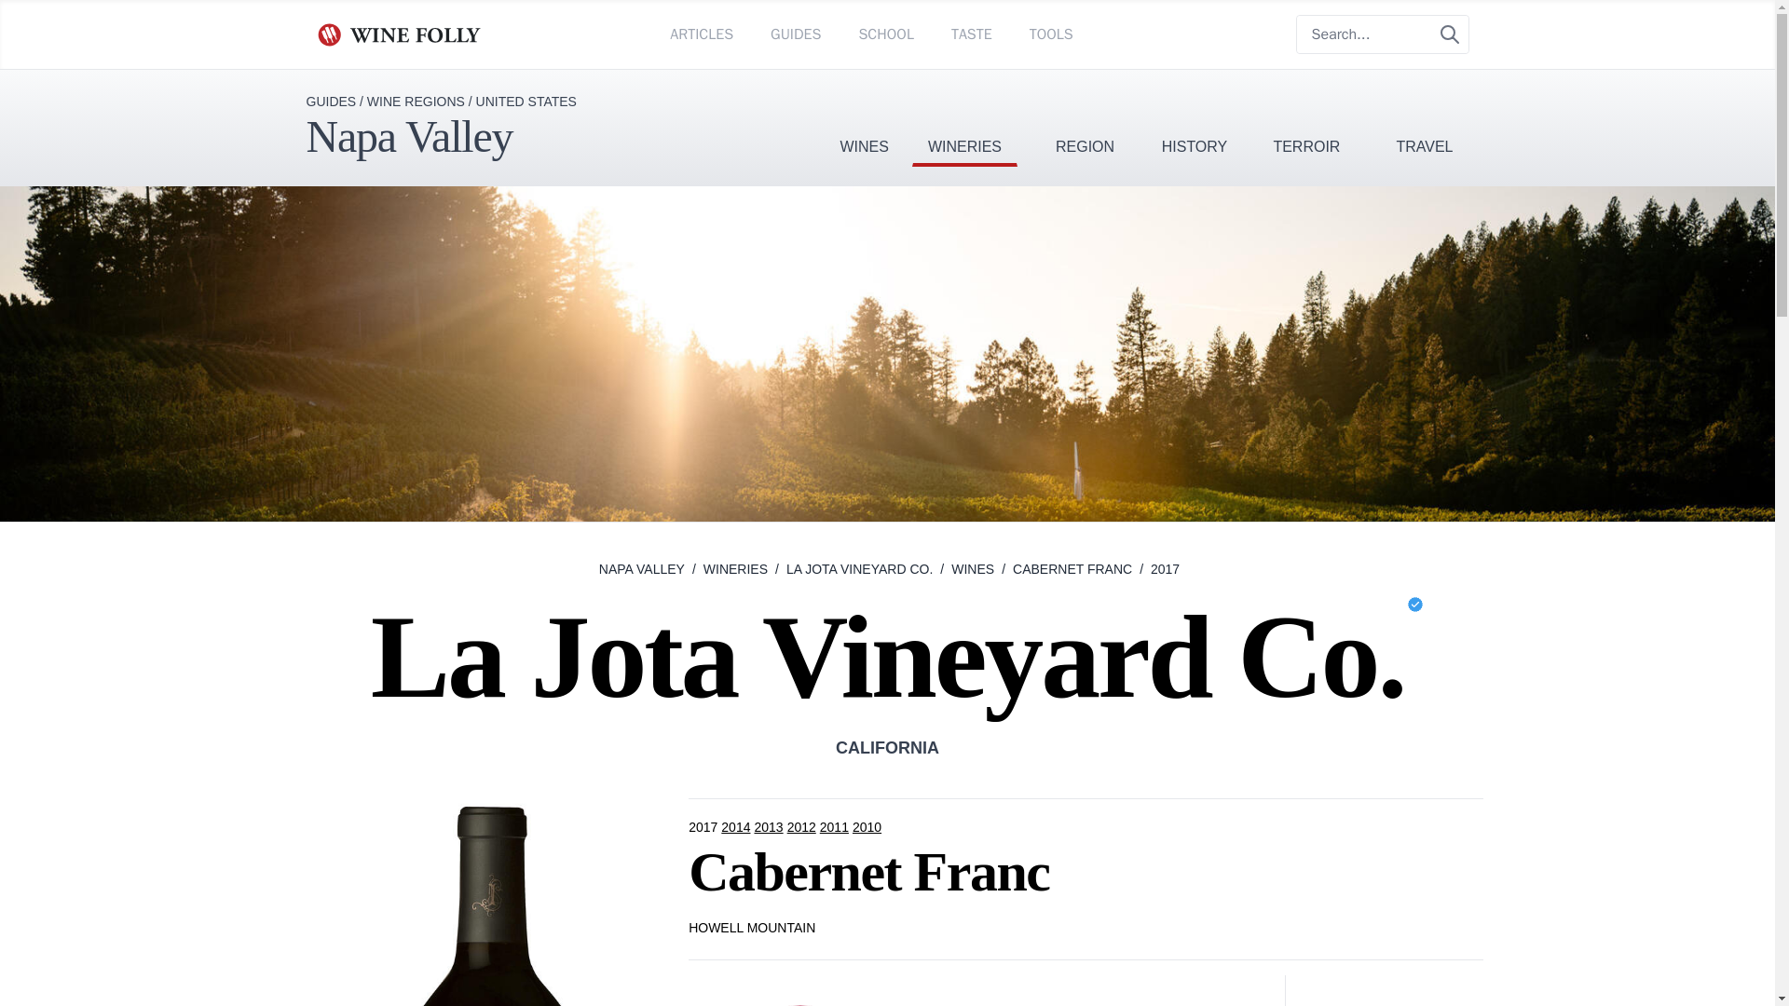 The height and width of the screenshot is (1006, 1789). Describe the element at coordinates (868, 827) in the screenshot. I see `2010` at that location.